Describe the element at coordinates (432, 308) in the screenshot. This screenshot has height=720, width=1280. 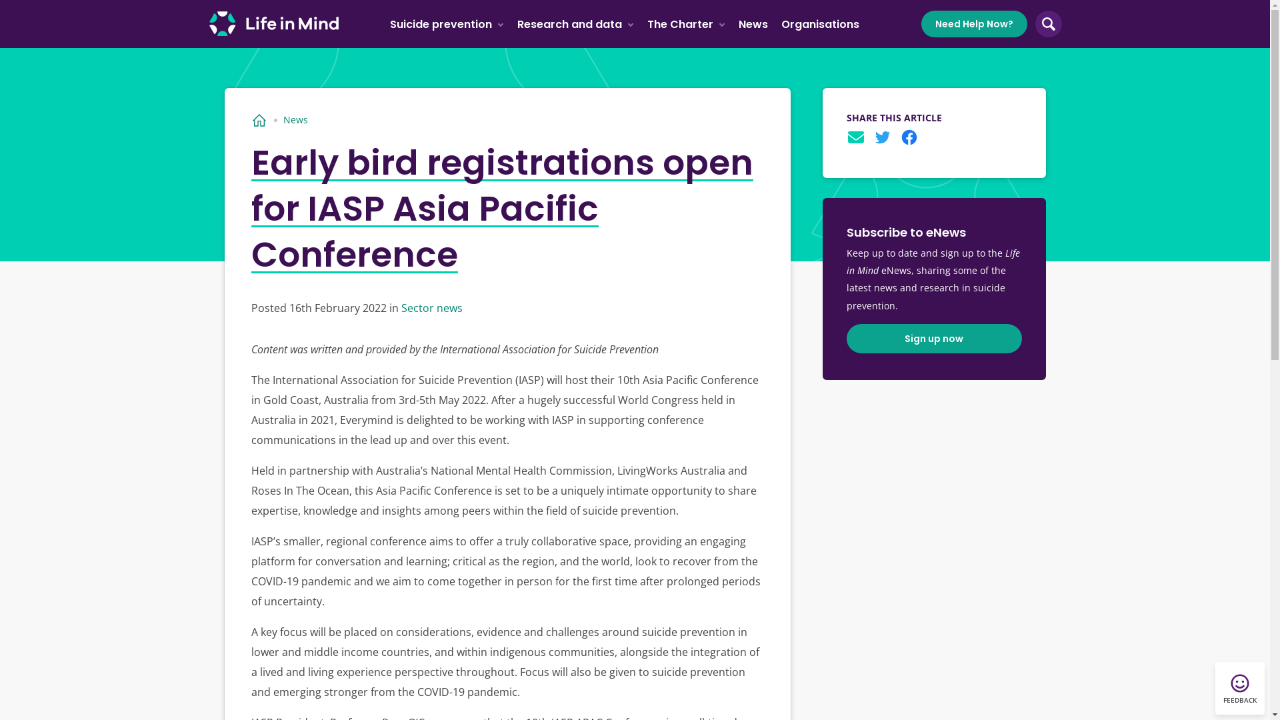
I see `Sector news` at that location.